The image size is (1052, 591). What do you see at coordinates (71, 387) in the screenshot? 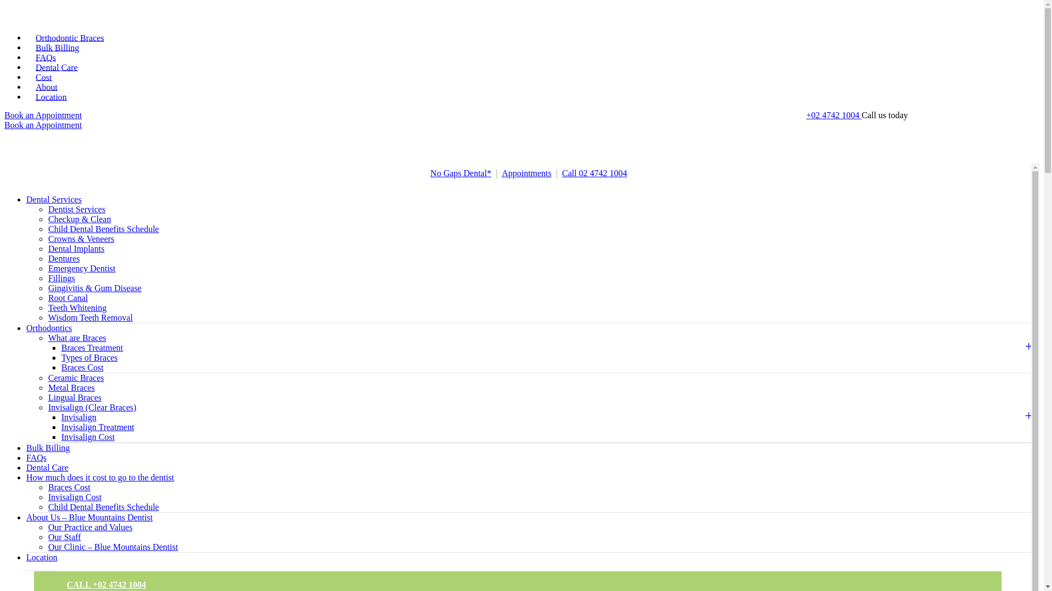
I see `Metal Braces` at bounding box center [71, 387].